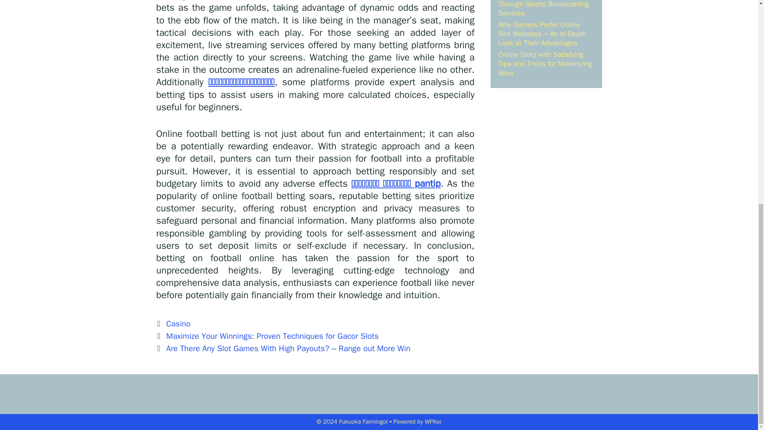 This screenshot has width=764, height=430. What do you see at coordinates (273, 336) in the screenshot?
I see `Maximize Your Winnings: Proven Techniques for Gacor Slots` at bounding box center [273, 336].